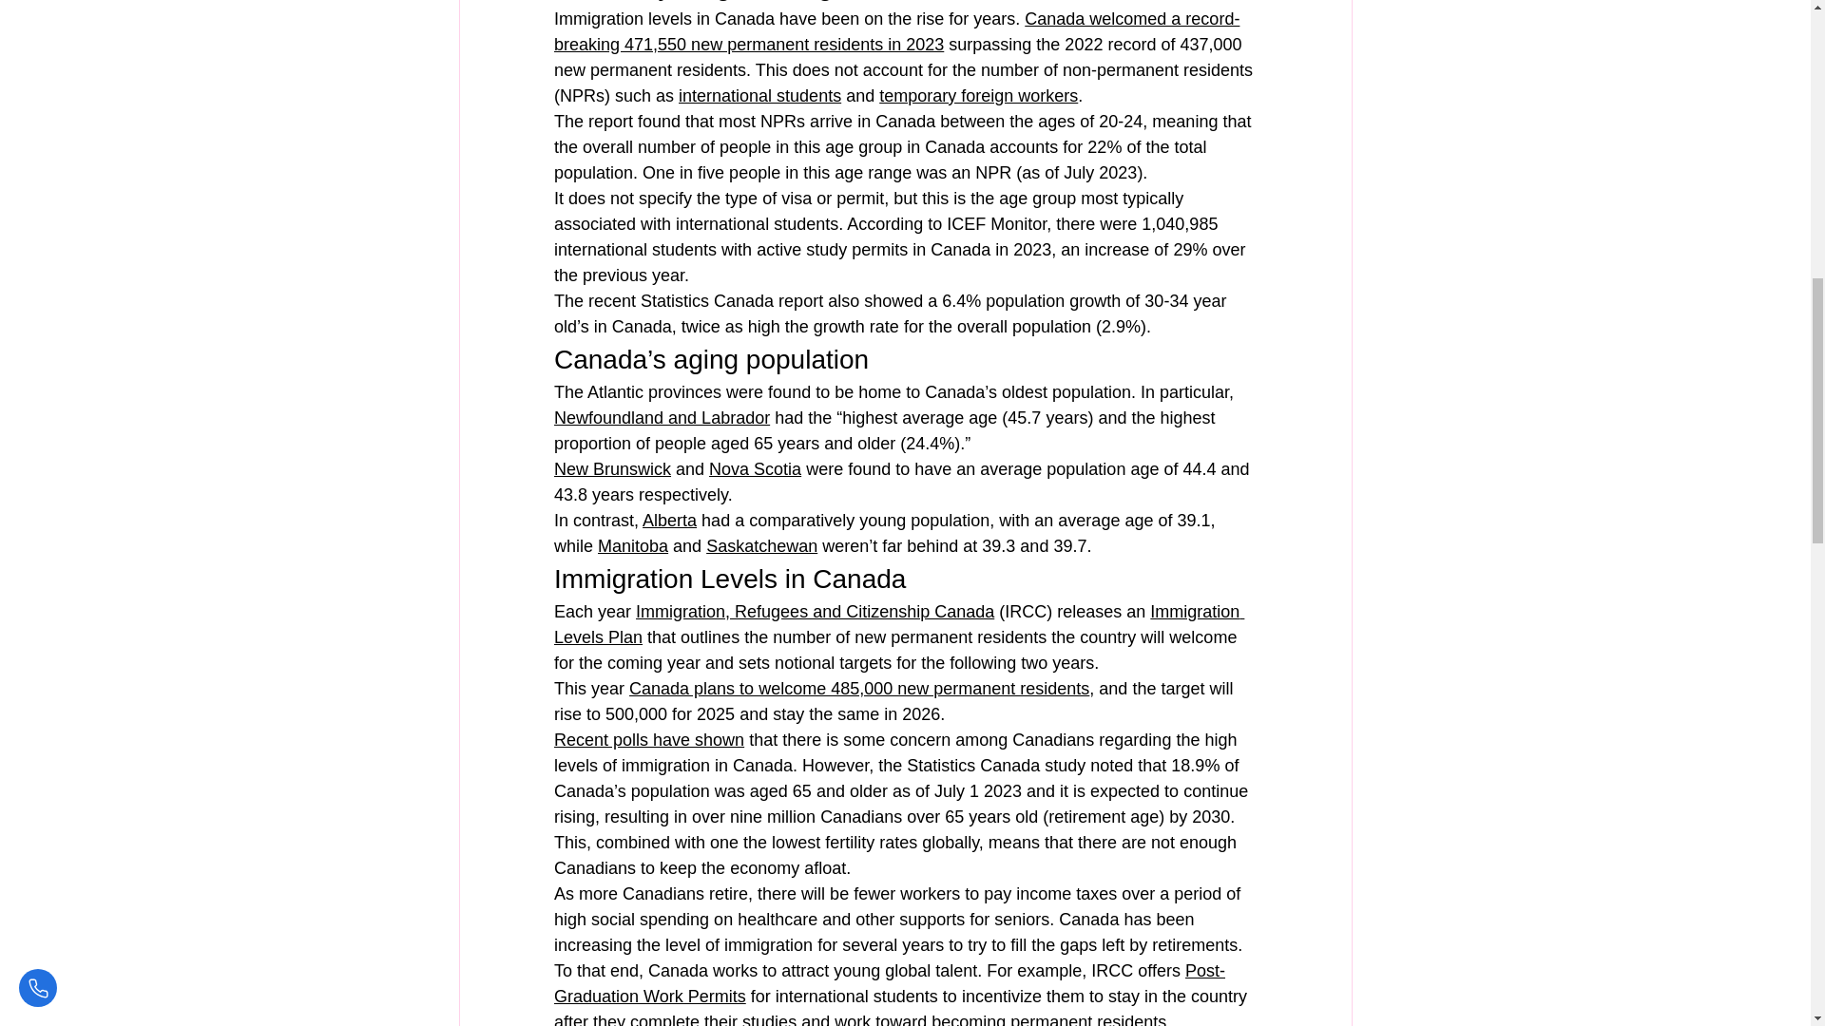 The image size is (1825, 1026). I want to click on Nova Scotia, so click(755, 469).